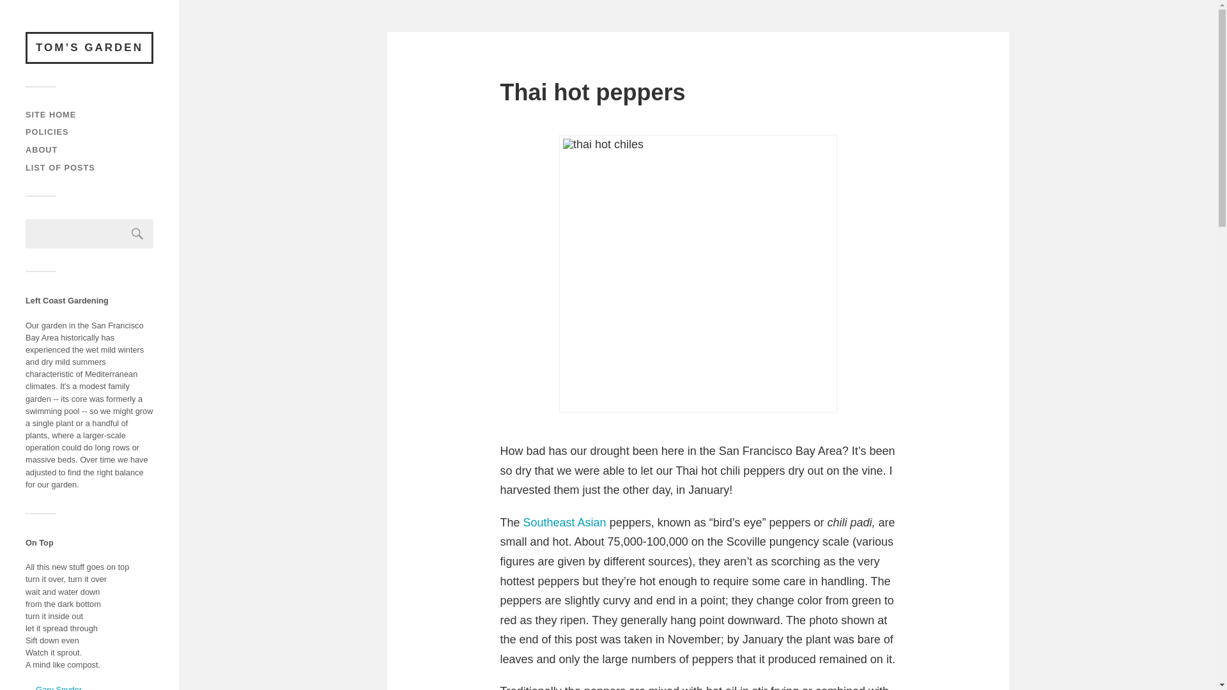 The height and width of the screenshot is (690, 1227). What do you see at coordinates (59, 687) in the screenshot?
I see `Gary Snyder` at bounding box center [59, 687].